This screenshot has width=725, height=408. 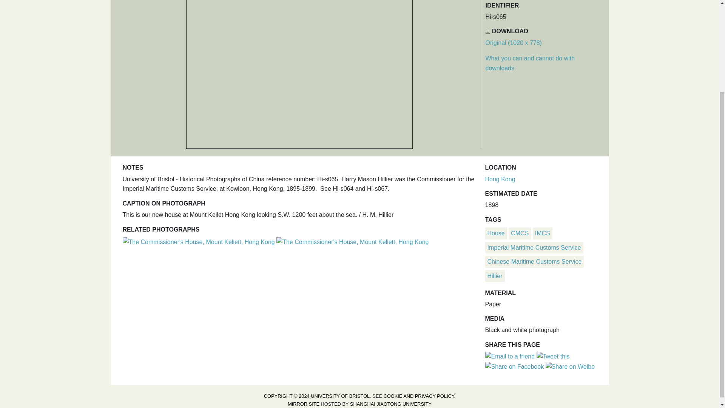 What do you see at coordinates (530, 63) in the screenshot?
I see `What you can and cannot do with downloads` at bounding box center [530, 63].